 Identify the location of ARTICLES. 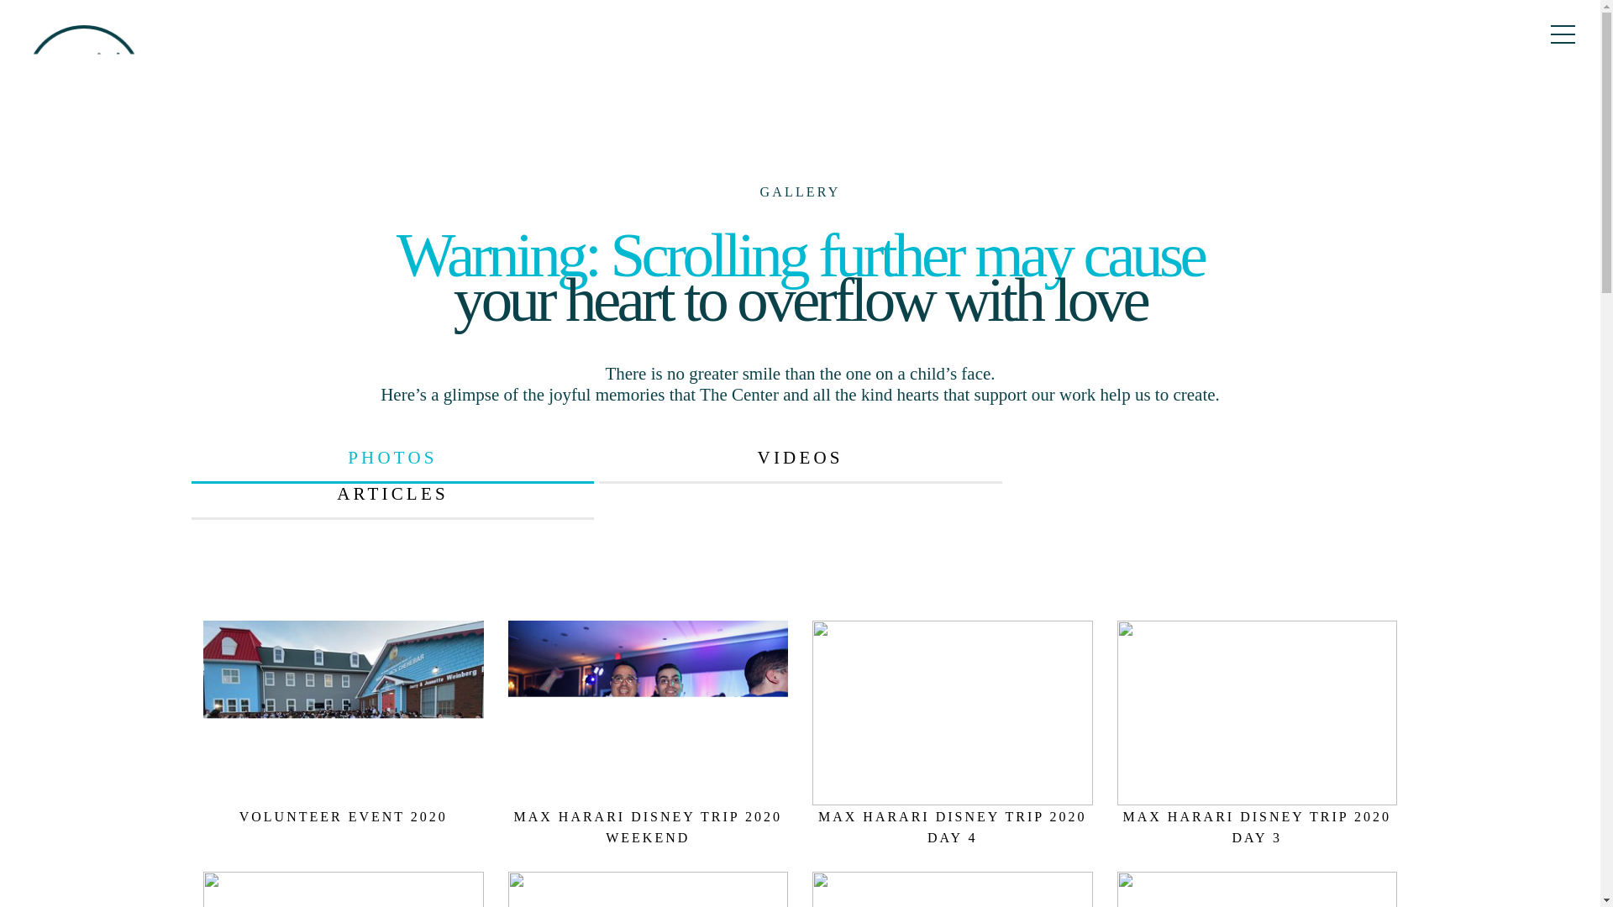
(393, 501).